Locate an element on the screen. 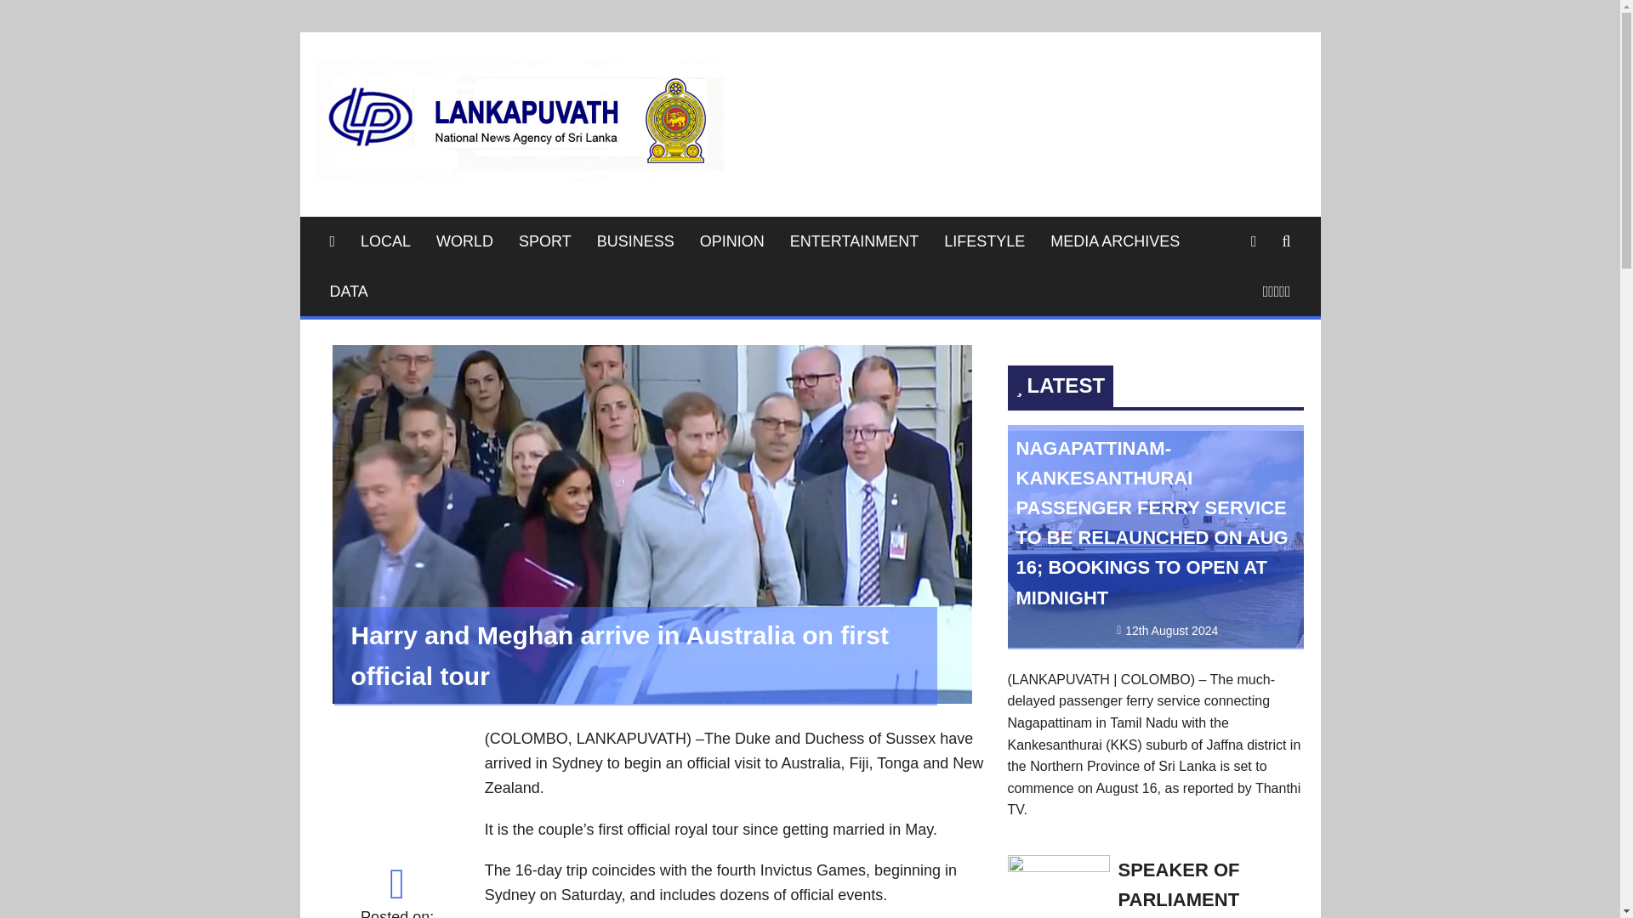 The width and height of the screenshot is (1633, 918). Harry and Meghan arrive in Australia on first official tour is located at coordinates (651, 699).